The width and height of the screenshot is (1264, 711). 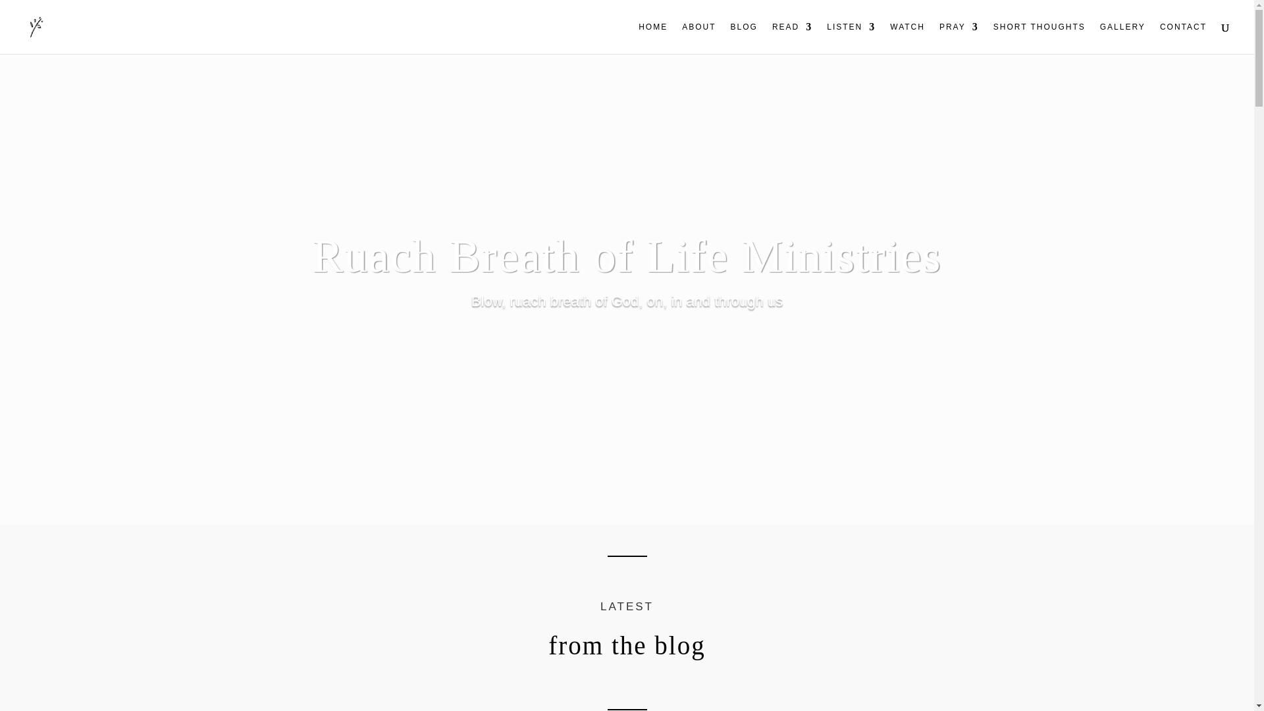 I want to click on READ, so click(x=793, y=38).